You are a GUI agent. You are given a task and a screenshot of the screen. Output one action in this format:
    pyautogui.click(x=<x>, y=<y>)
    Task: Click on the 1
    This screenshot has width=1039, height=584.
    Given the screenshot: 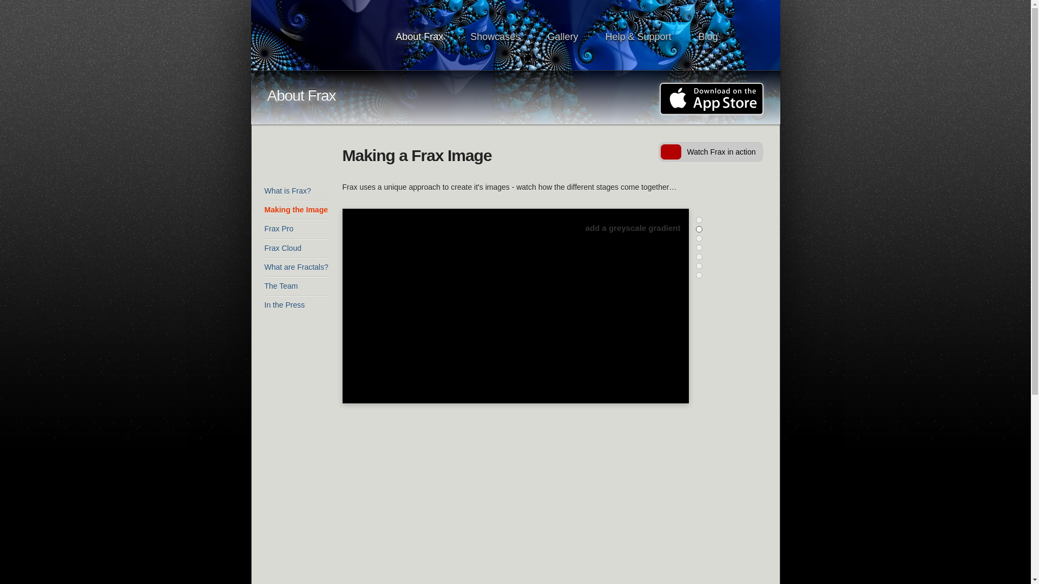 What is the action you would take?
    pyautogui.click(x=699, y=220)
    